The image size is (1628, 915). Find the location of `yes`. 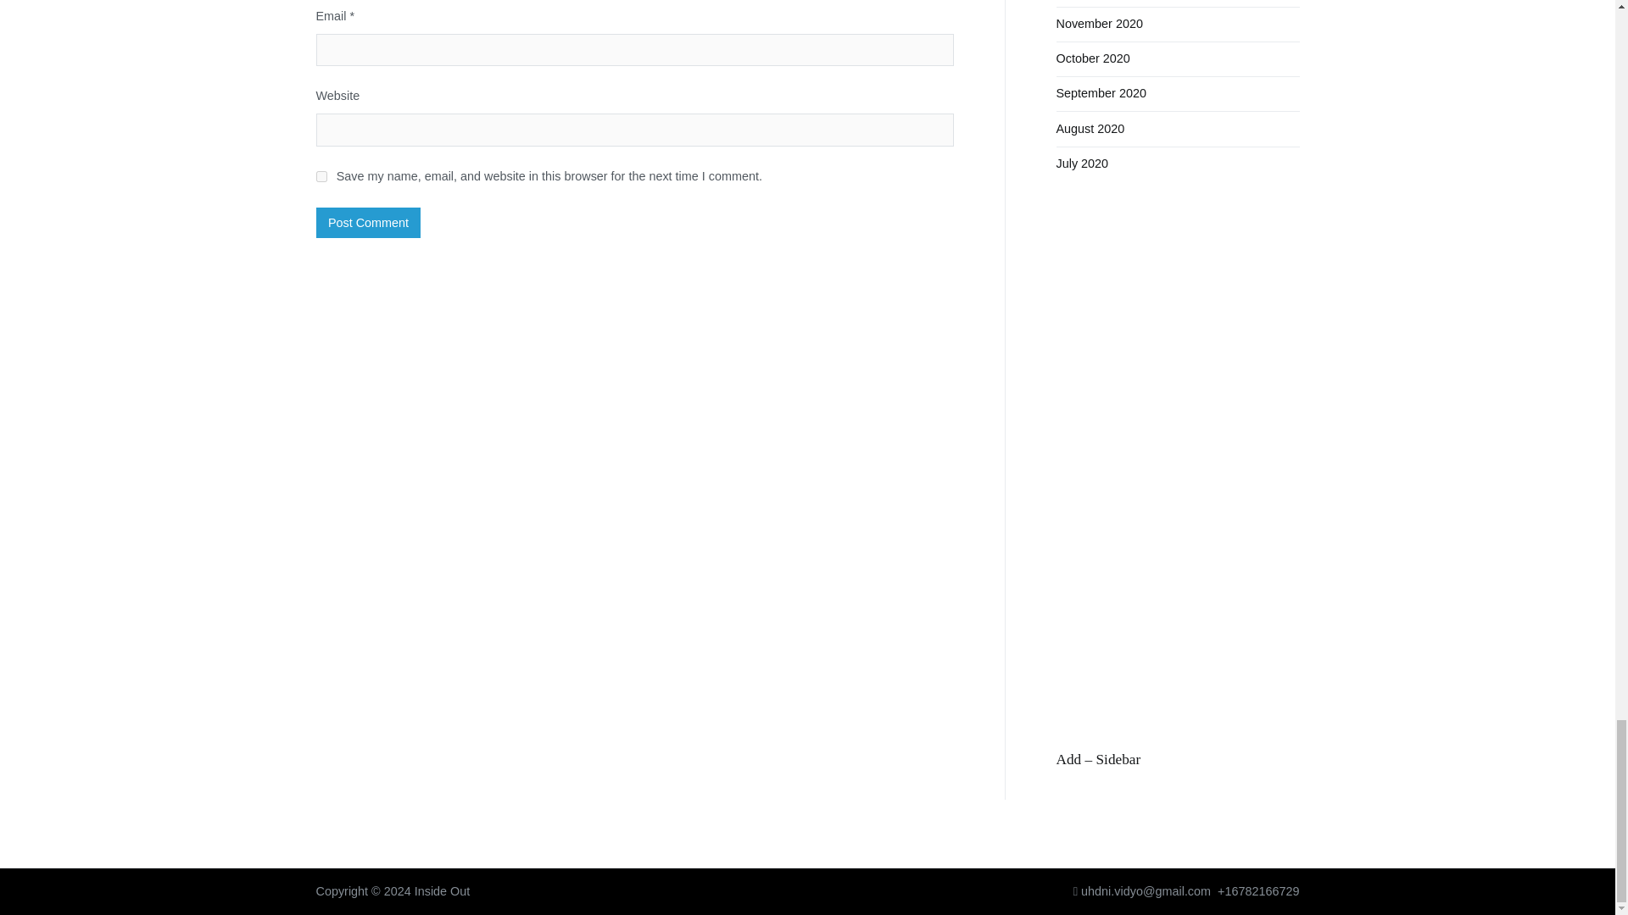

yes is located at coordinates (321, 176).